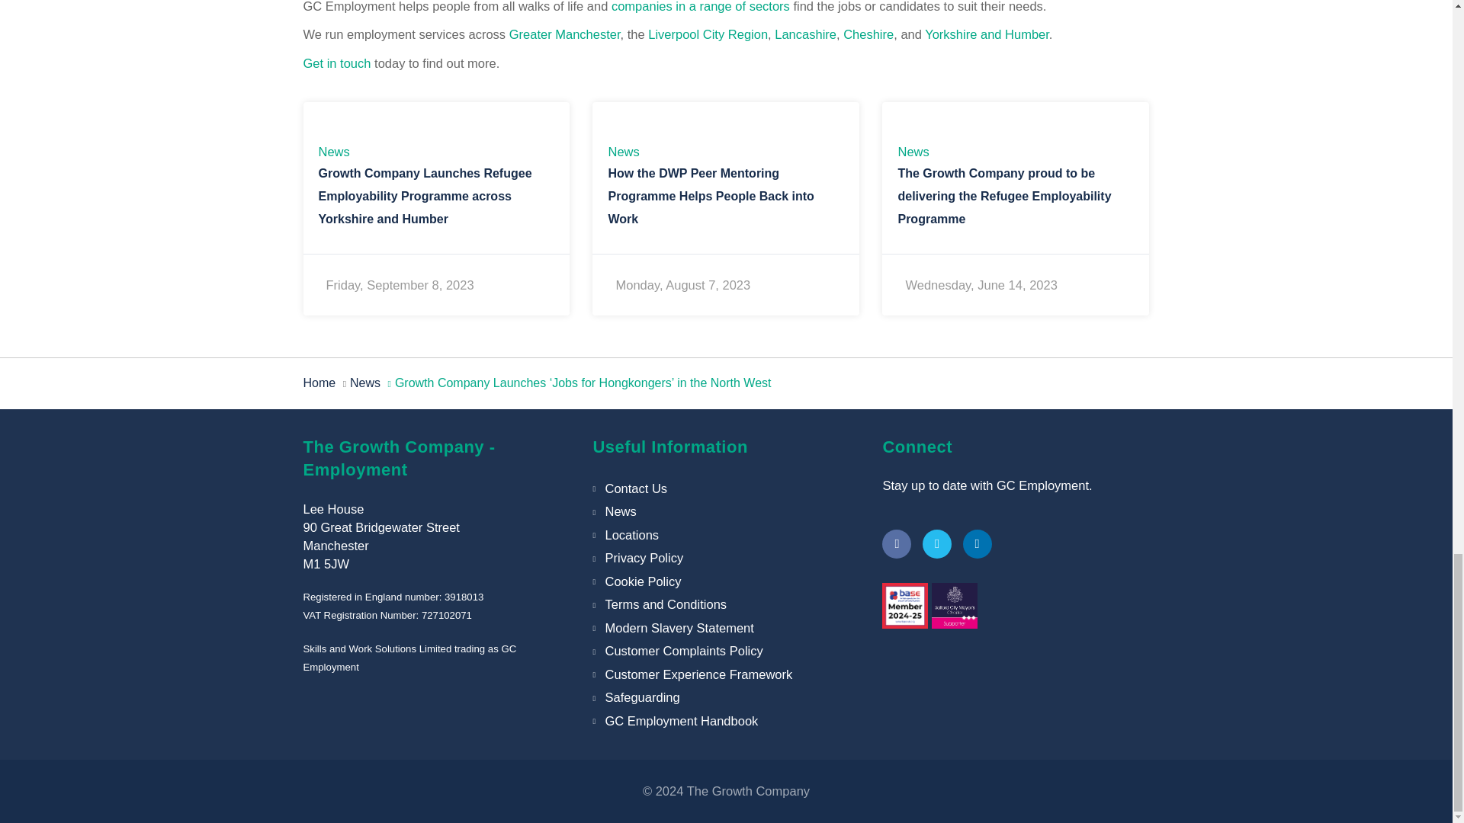 This screenshot has height=823, width=1464. Describe the element at coordinates (708, 34) in the screenshot. I see `Liverpool City Region` at that location.